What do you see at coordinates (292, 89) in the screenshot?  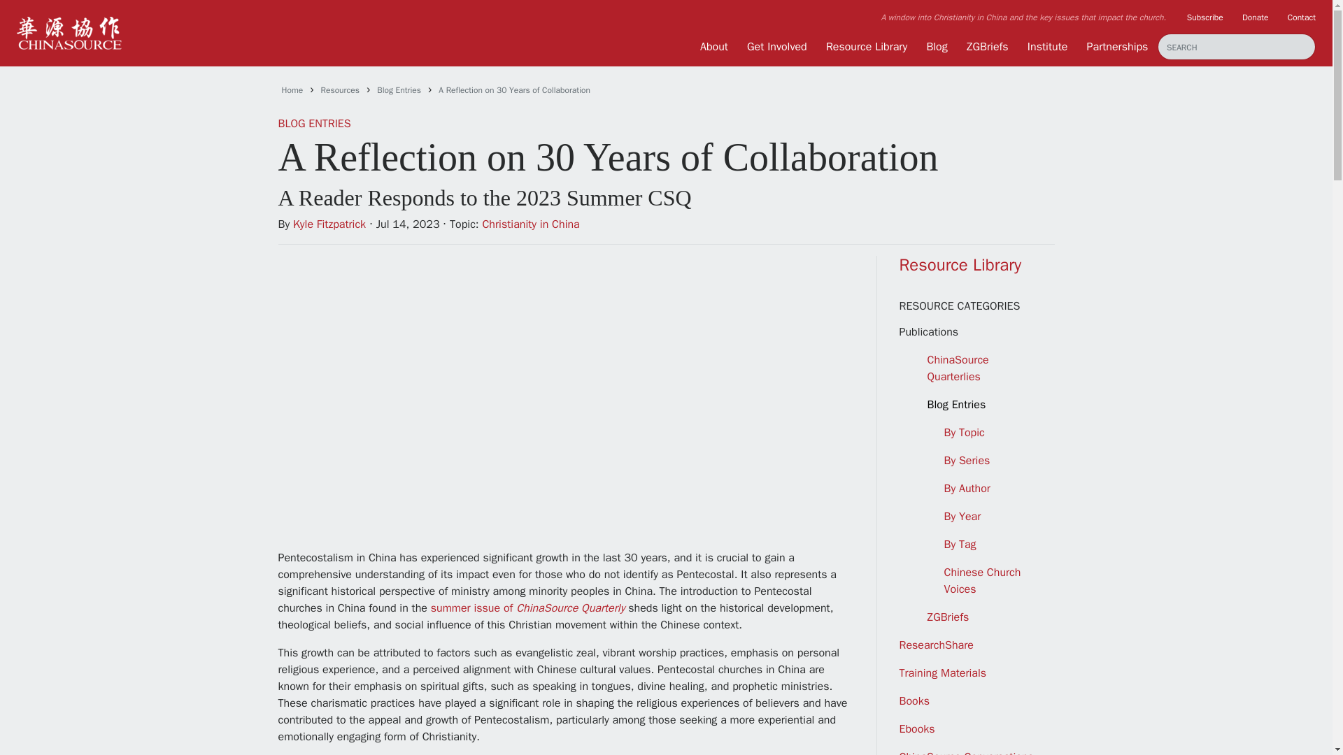 I see `Home` at bounding box center [292, 89].